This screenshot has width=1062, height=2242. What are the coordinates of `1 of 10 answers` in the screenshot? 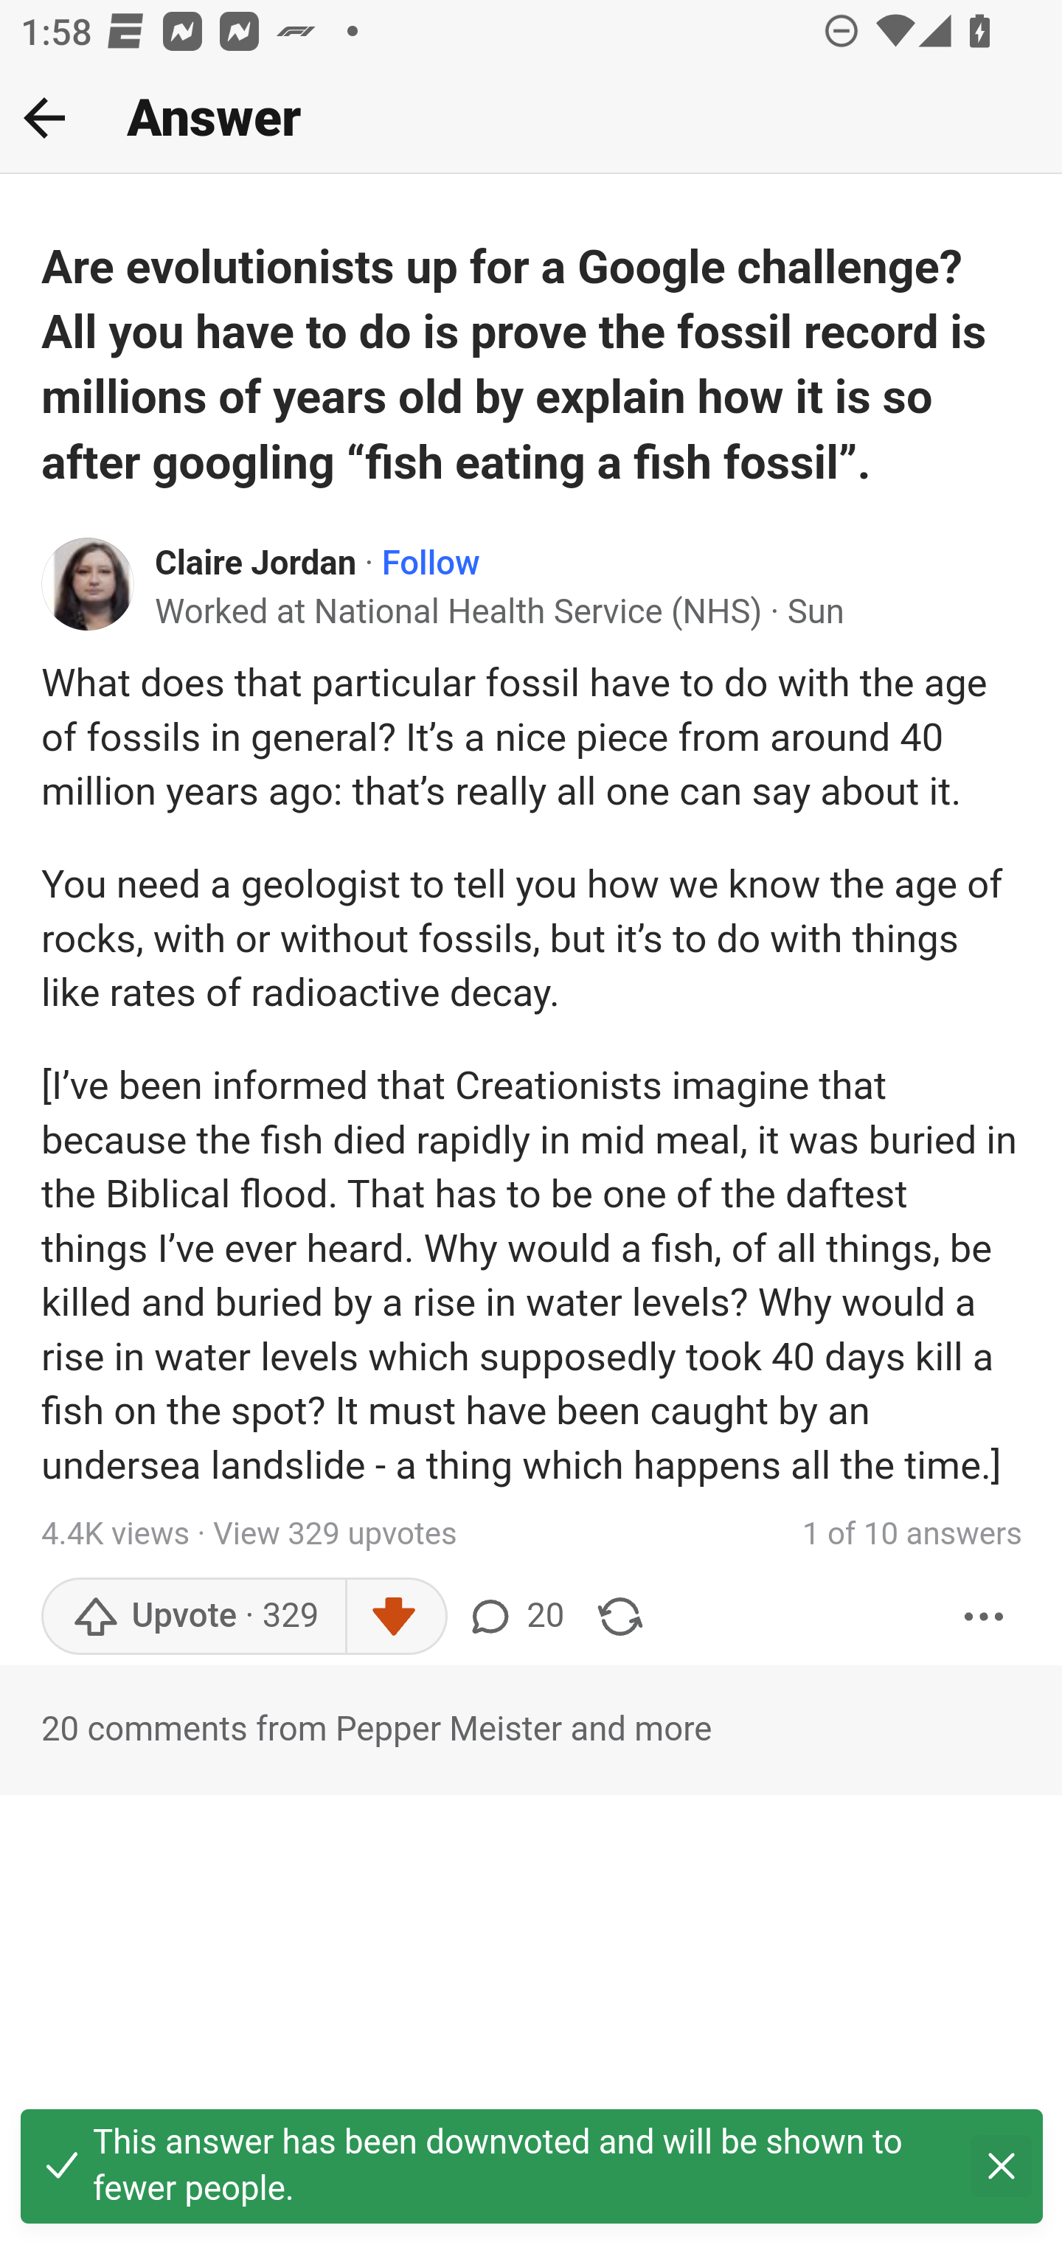 It's located at (912, 1534).